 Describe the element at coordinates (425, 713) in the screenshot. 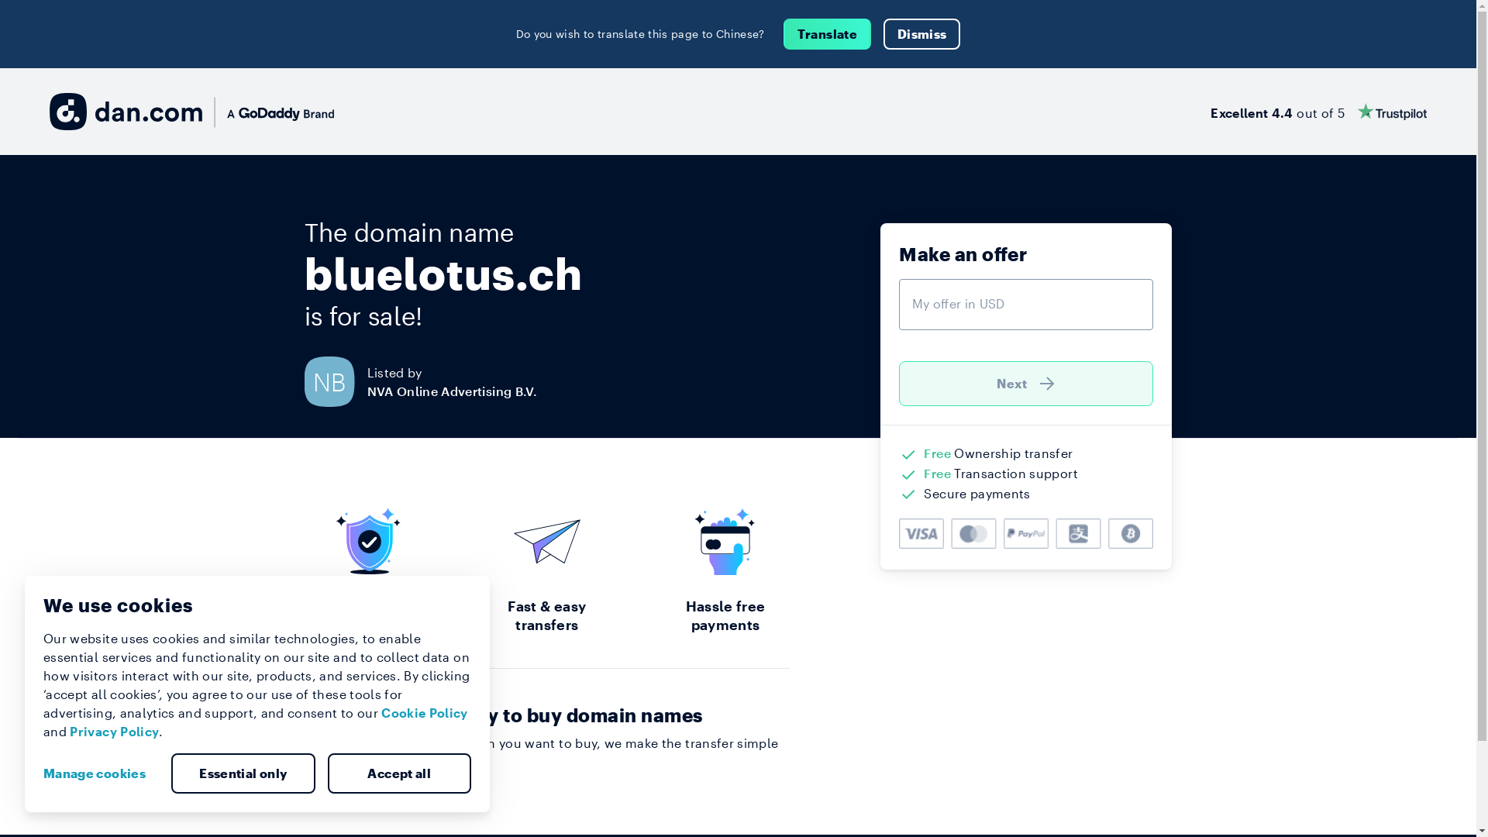

I see `Cookie Policy` at that location.